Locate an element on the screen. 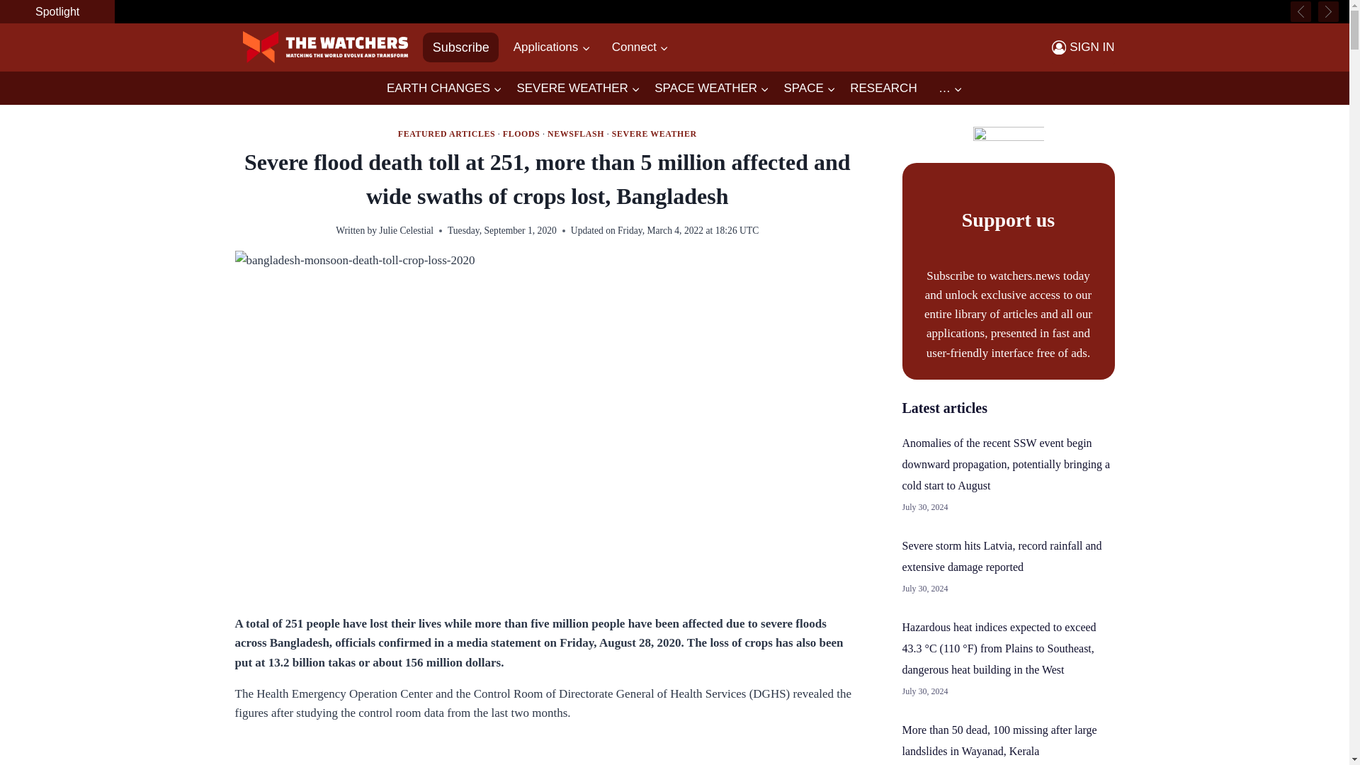 Image resolution: width=1360 pixels, height=765 pixels. Subscribe is located at coordinates (460, 47).